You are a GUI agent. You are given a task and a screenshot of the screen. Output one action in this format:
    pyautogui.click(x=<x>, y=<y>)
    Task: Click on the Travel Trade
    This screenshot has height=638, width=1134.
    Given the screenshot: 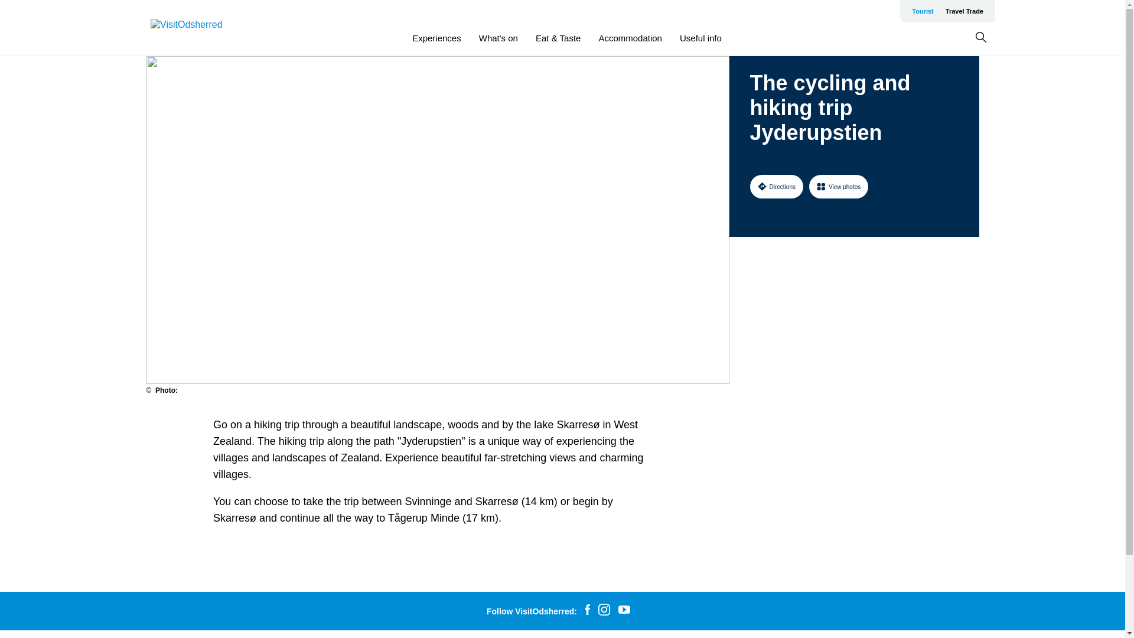 What is the action you would take?
    pyautogui.click(x=964, y=11)
    